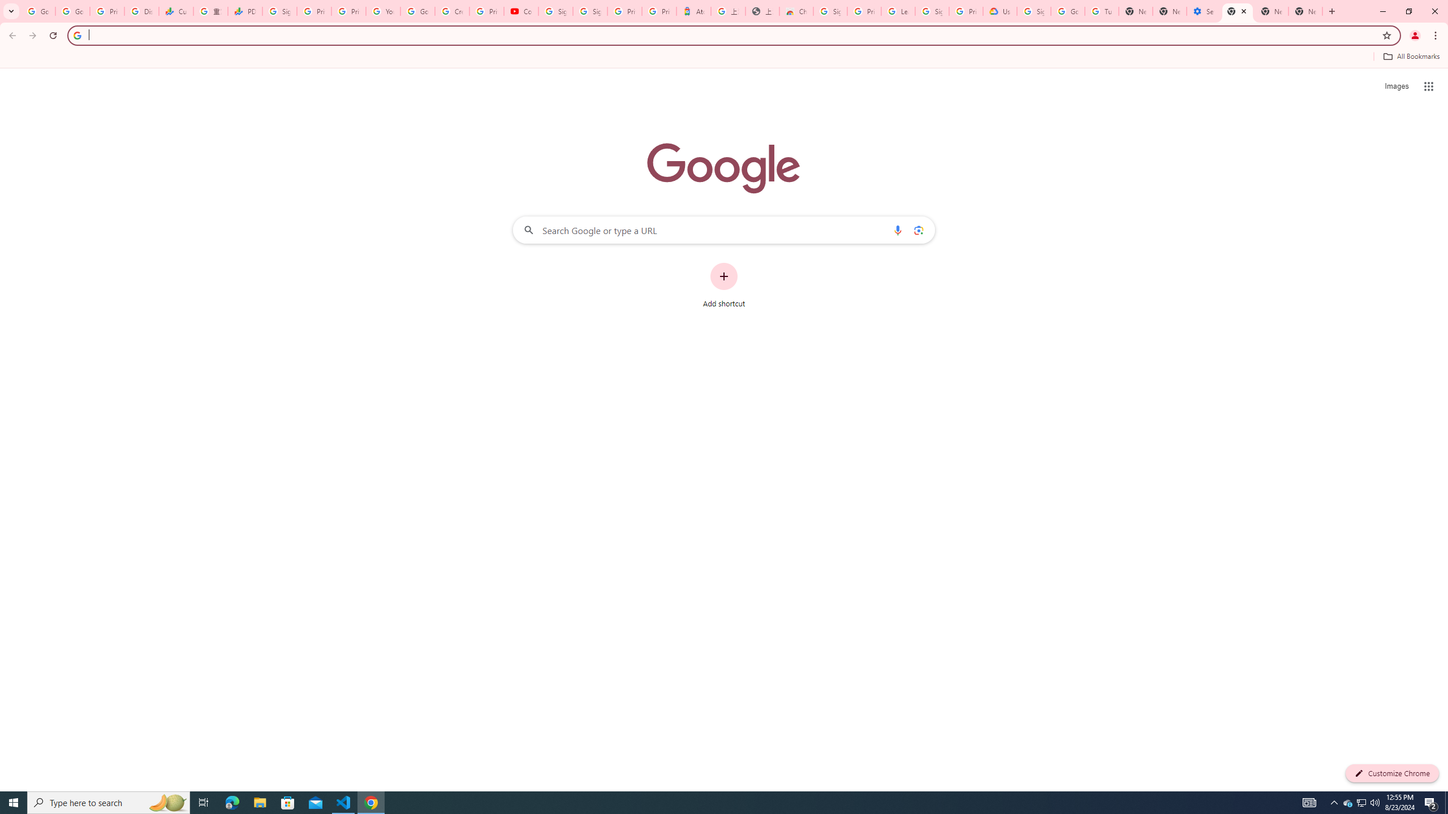  What do you see at coordinates (38, 11) in the screenshot?
I see `Google Workspace Admin Community` at bounding box center [38, 11].